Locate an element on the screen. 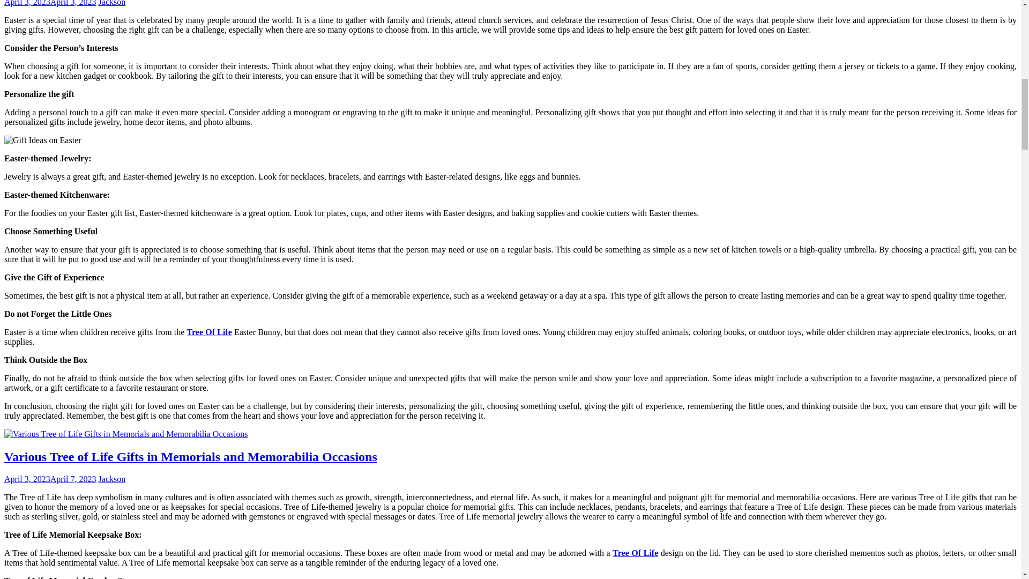 The image size is (1029, 579). April 3, 2023April 7, 2023 is located at coordinates (50, 478).